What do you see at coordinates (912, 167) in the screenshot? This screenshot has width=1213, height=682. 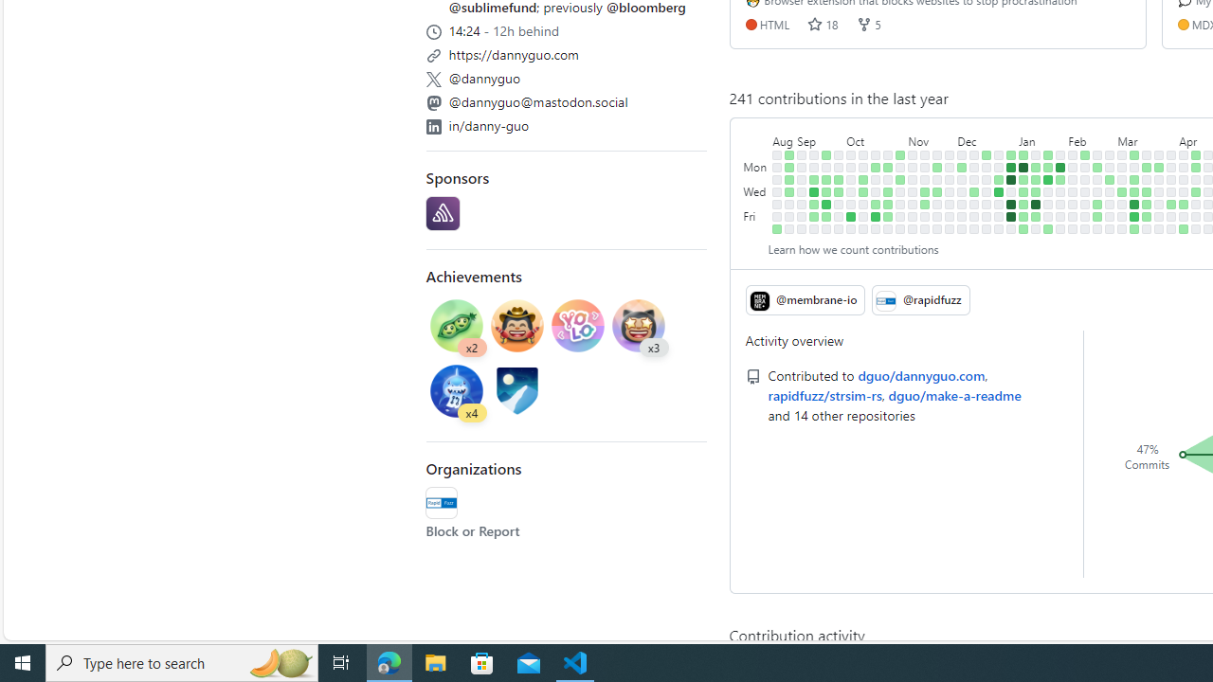 I see `No contributions on November 6th.` at bounding box center [912, 167].